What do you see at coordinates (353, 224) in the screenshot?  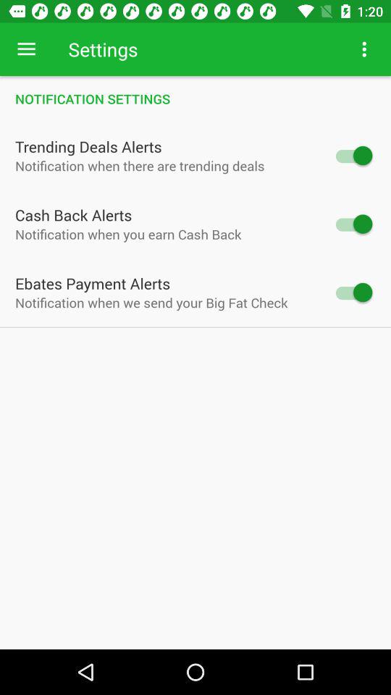 I see `mark off` at bounding box center [353, 224].